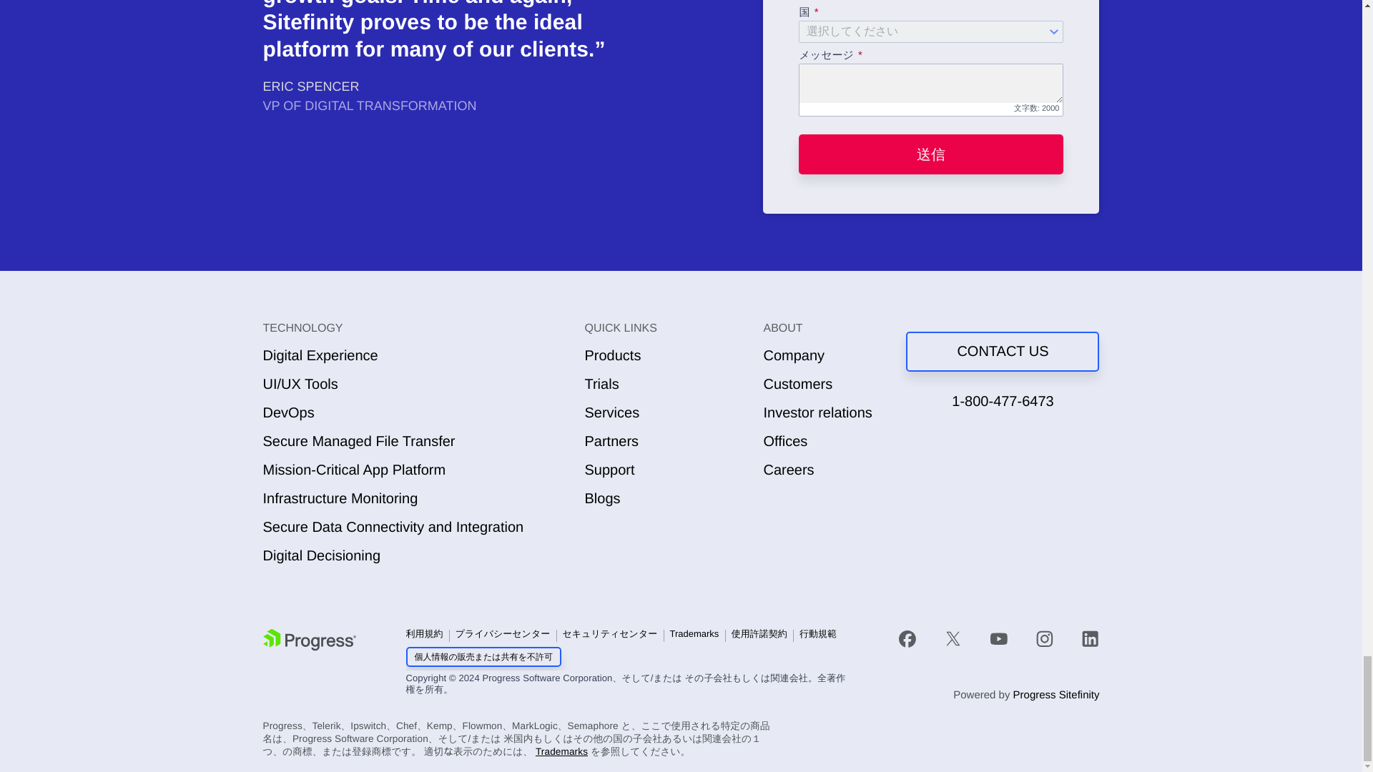 This screenshot has width=1373, height=772. Describe the element at coordinates (953, 639) in the screenshot. I see `X` at that location.